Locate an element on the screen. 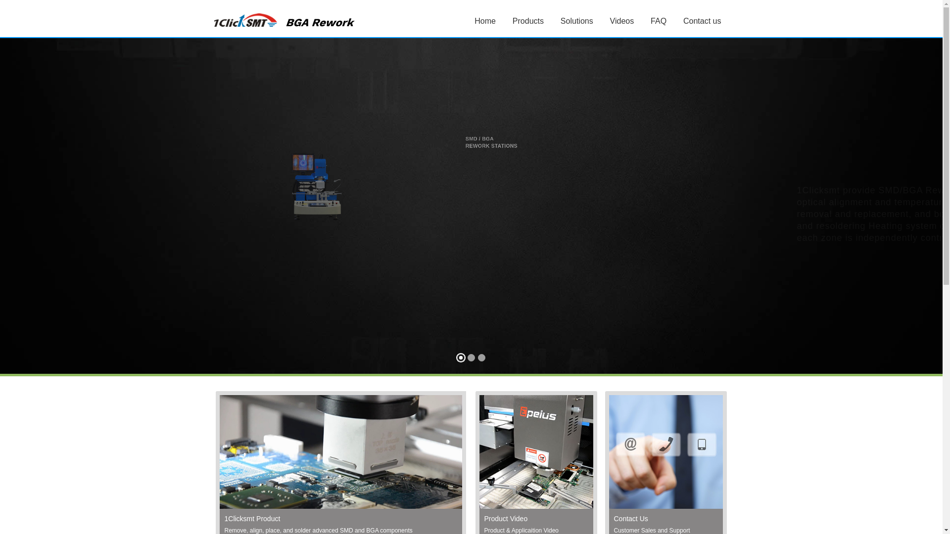  GET PRICE is located at coordinates (590, 277).